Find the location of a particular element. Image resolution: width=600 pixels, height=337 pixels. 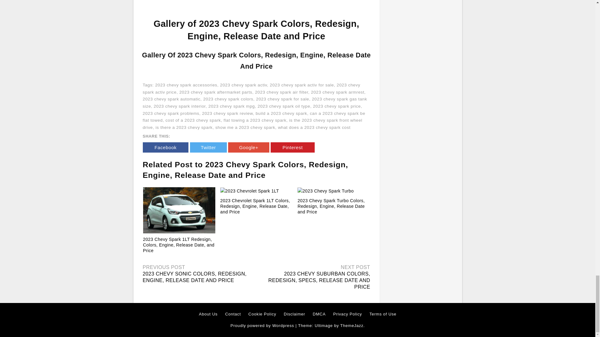

2023 chevy spark armrest is located at coordinates (337, 92).